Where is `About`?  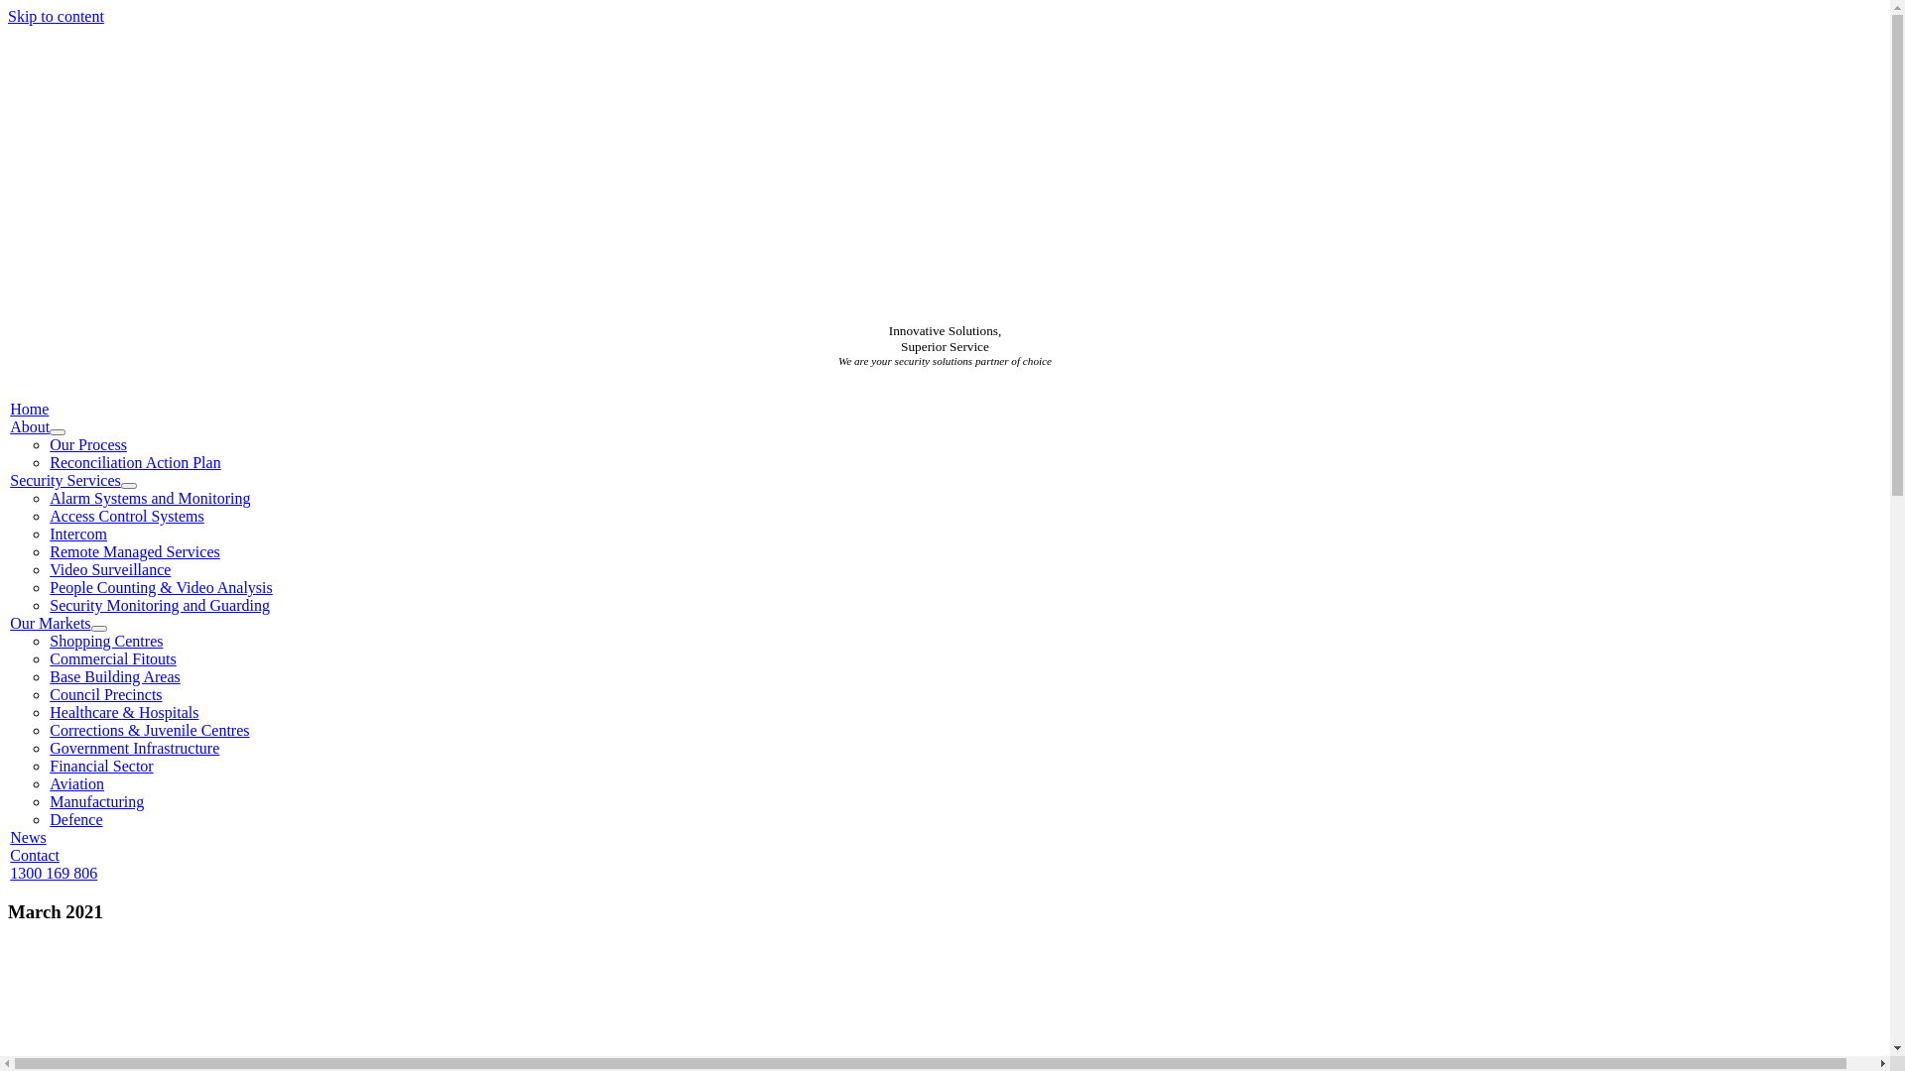 About is located at coordinates (30, 426).